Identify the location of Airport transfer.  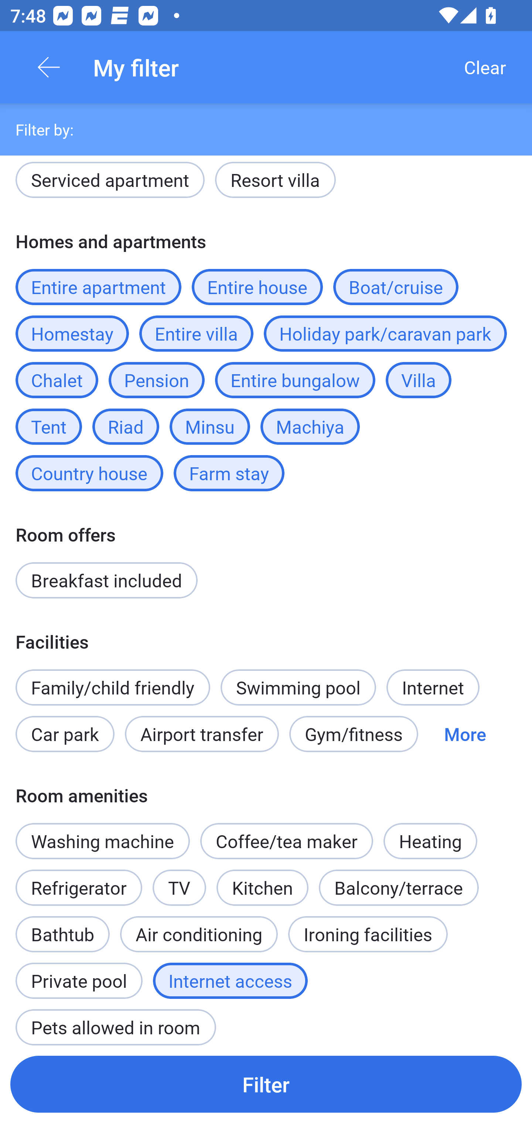
(202, 734).